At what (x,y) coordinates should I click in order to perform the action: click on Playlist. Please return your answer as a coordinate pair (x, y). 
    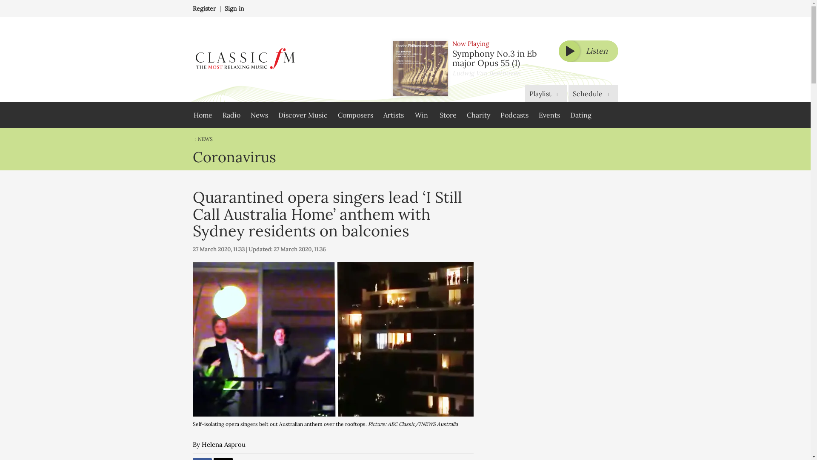
    Looking at the image, I should click on (546, 93).